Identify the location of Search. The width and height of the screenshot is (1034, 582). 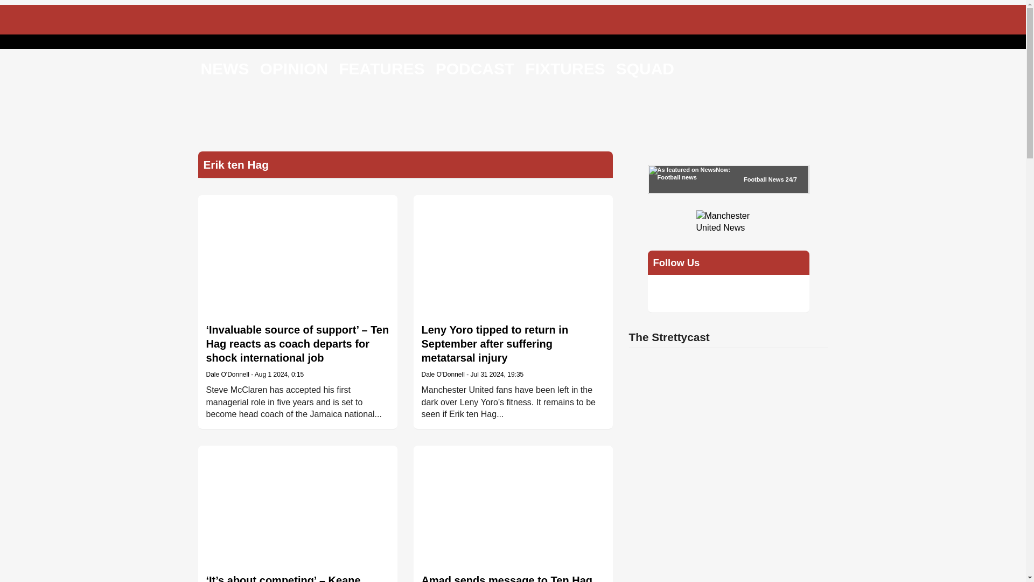
(693, 70).